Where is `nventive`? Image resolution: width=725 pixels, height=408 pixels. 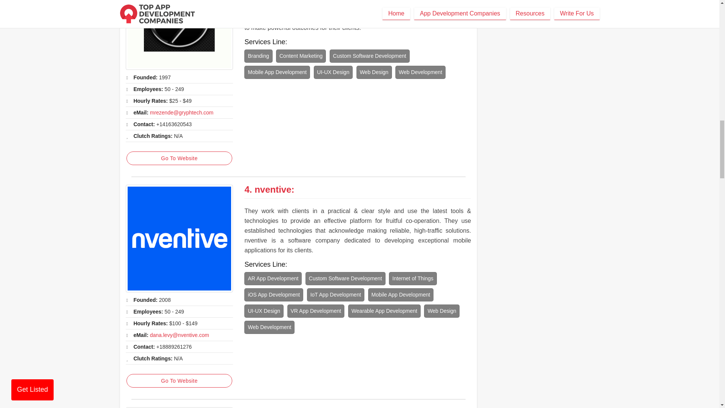
nventive is located at coordinates (179, 239).